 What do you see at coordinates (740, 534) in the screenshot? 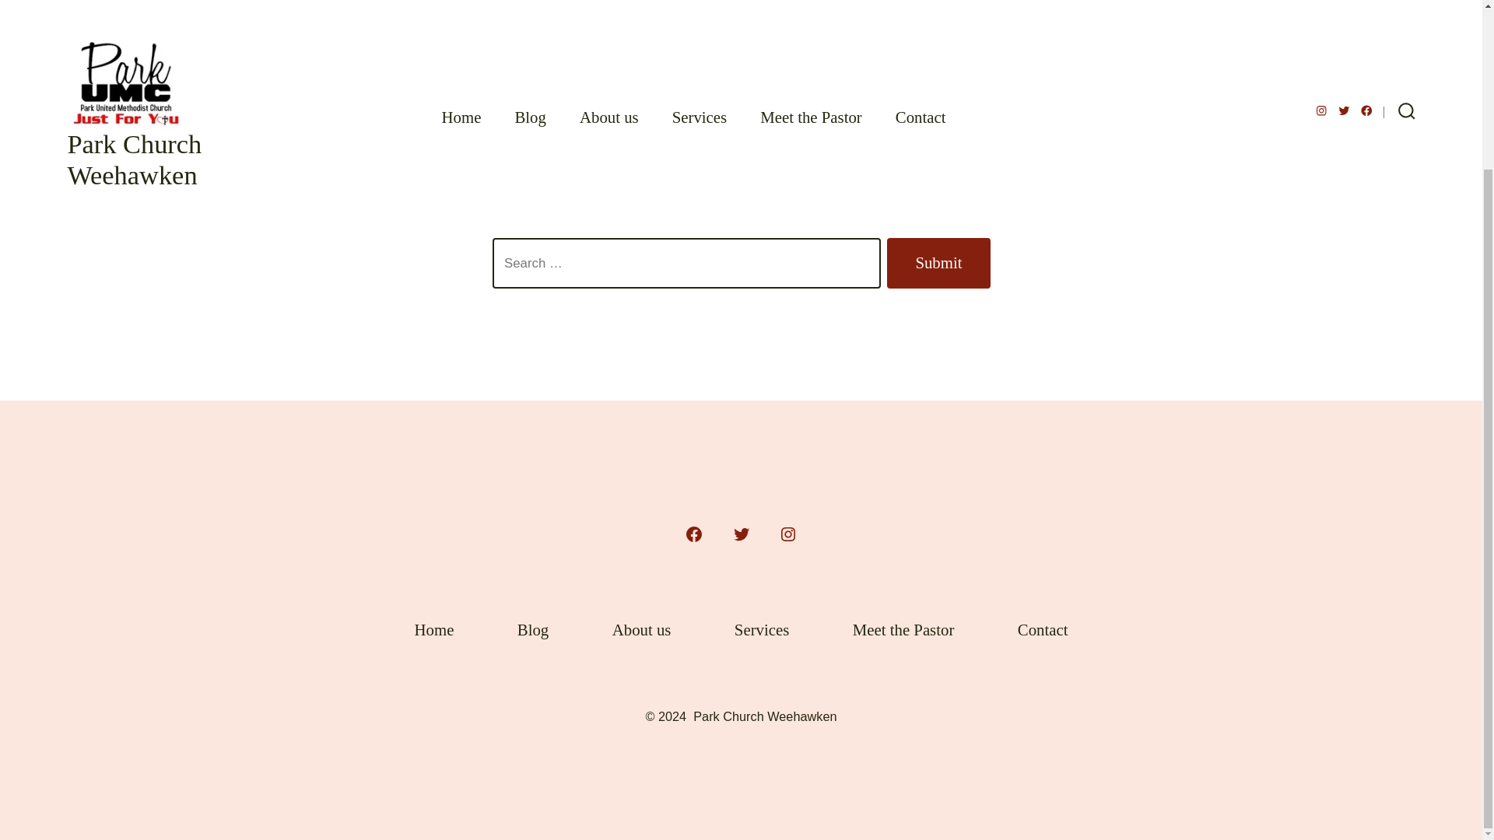
I see `Open Twitter in a new tab` at bounding box center [740, 534].